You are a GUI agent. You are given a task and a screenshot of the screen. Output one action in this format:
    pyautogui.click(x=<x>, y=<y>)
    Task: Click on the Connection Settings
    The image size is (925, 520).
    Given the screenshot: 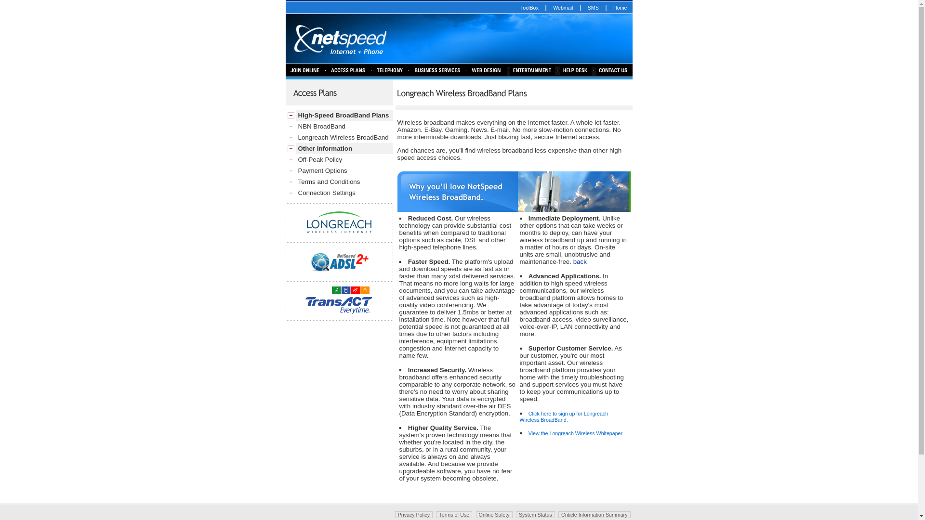 What is the action you would take?
    pyautogui.click(x=339, y=193)
    